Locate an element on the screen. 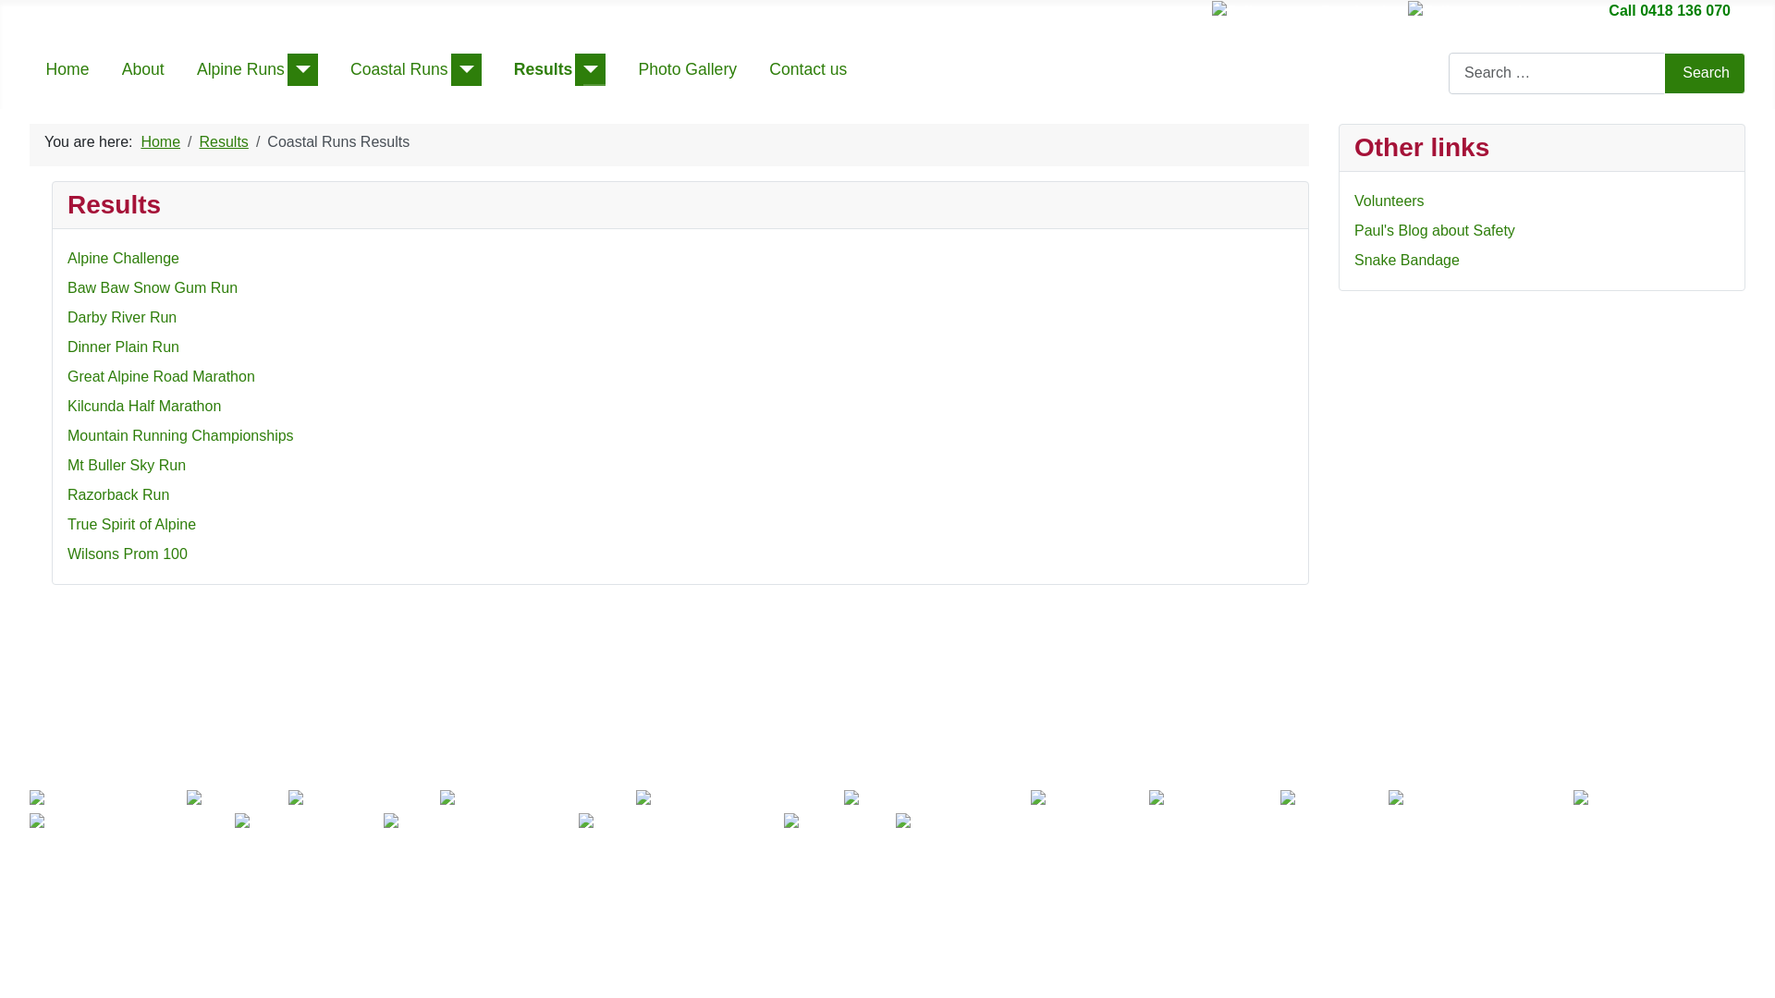  Alpine Runs is located at coordinates (240, 69).